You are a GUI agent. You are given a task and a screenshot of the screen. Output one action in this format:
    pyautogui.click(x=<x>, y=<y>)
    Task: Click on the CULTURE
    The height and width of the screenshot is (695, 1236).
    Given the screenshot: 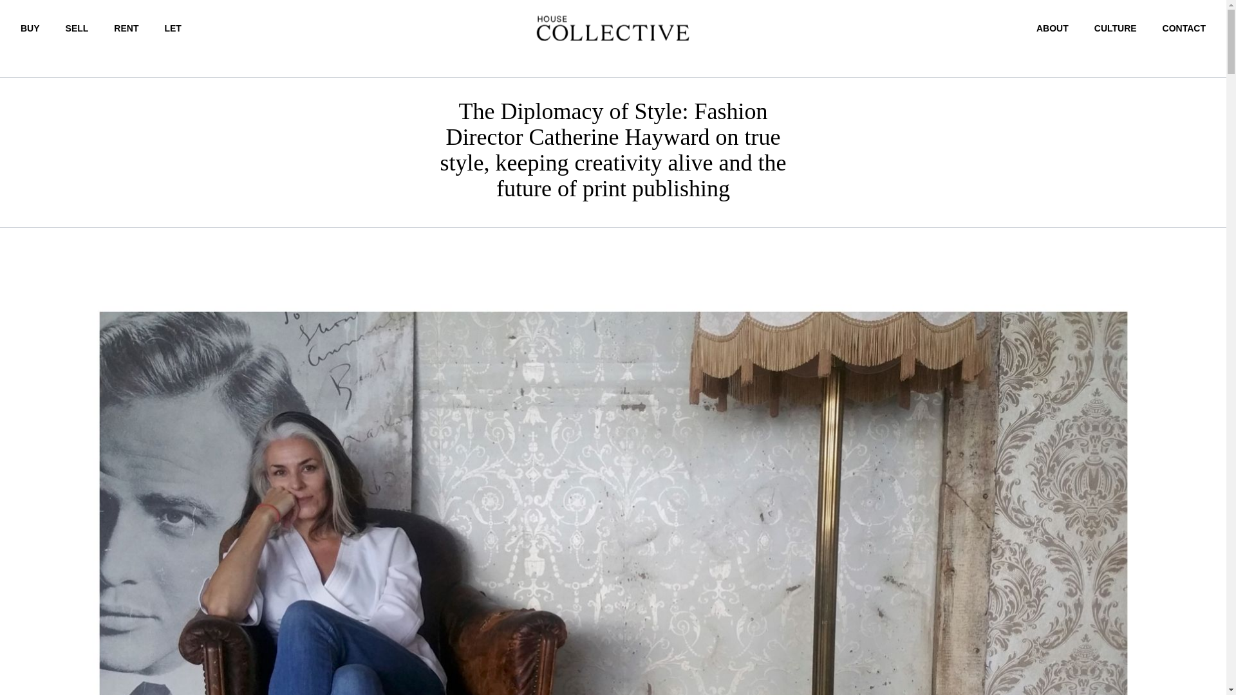 What is the action you would take?
    pyautogui.click(x=1115, y=28)
    